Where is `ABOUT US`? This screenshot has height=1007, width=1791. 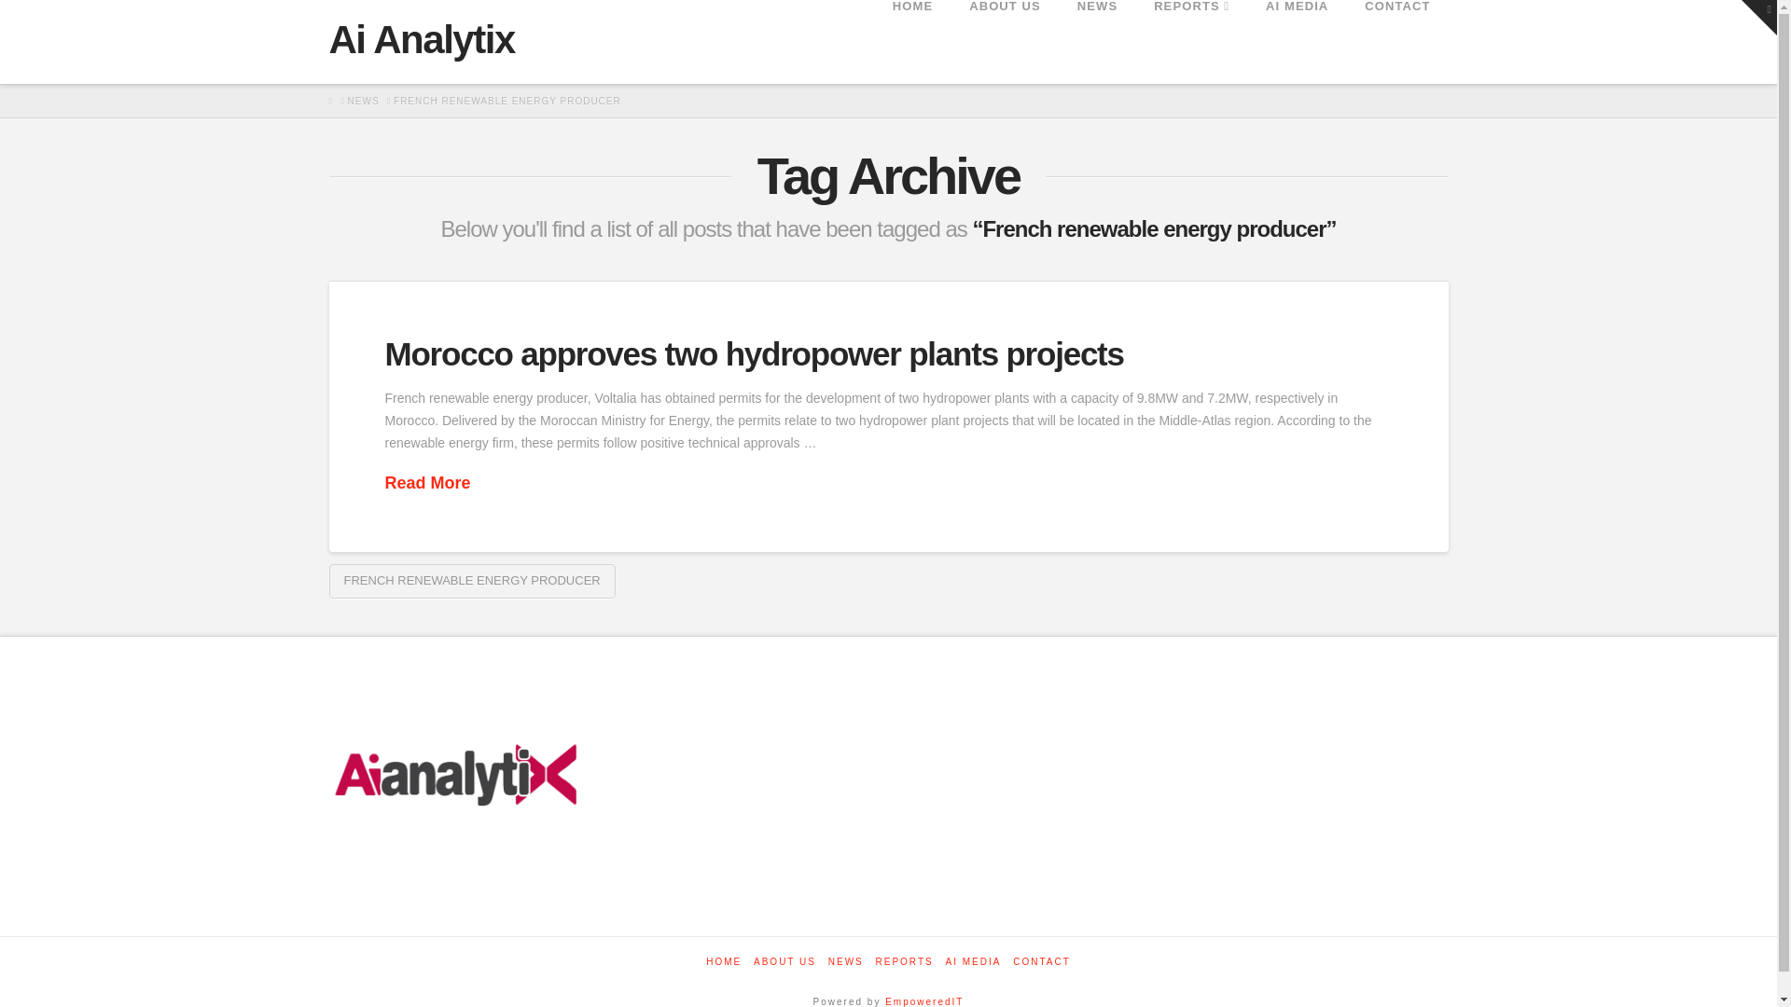
ABOUT US is located at coordinates (1004, 41).